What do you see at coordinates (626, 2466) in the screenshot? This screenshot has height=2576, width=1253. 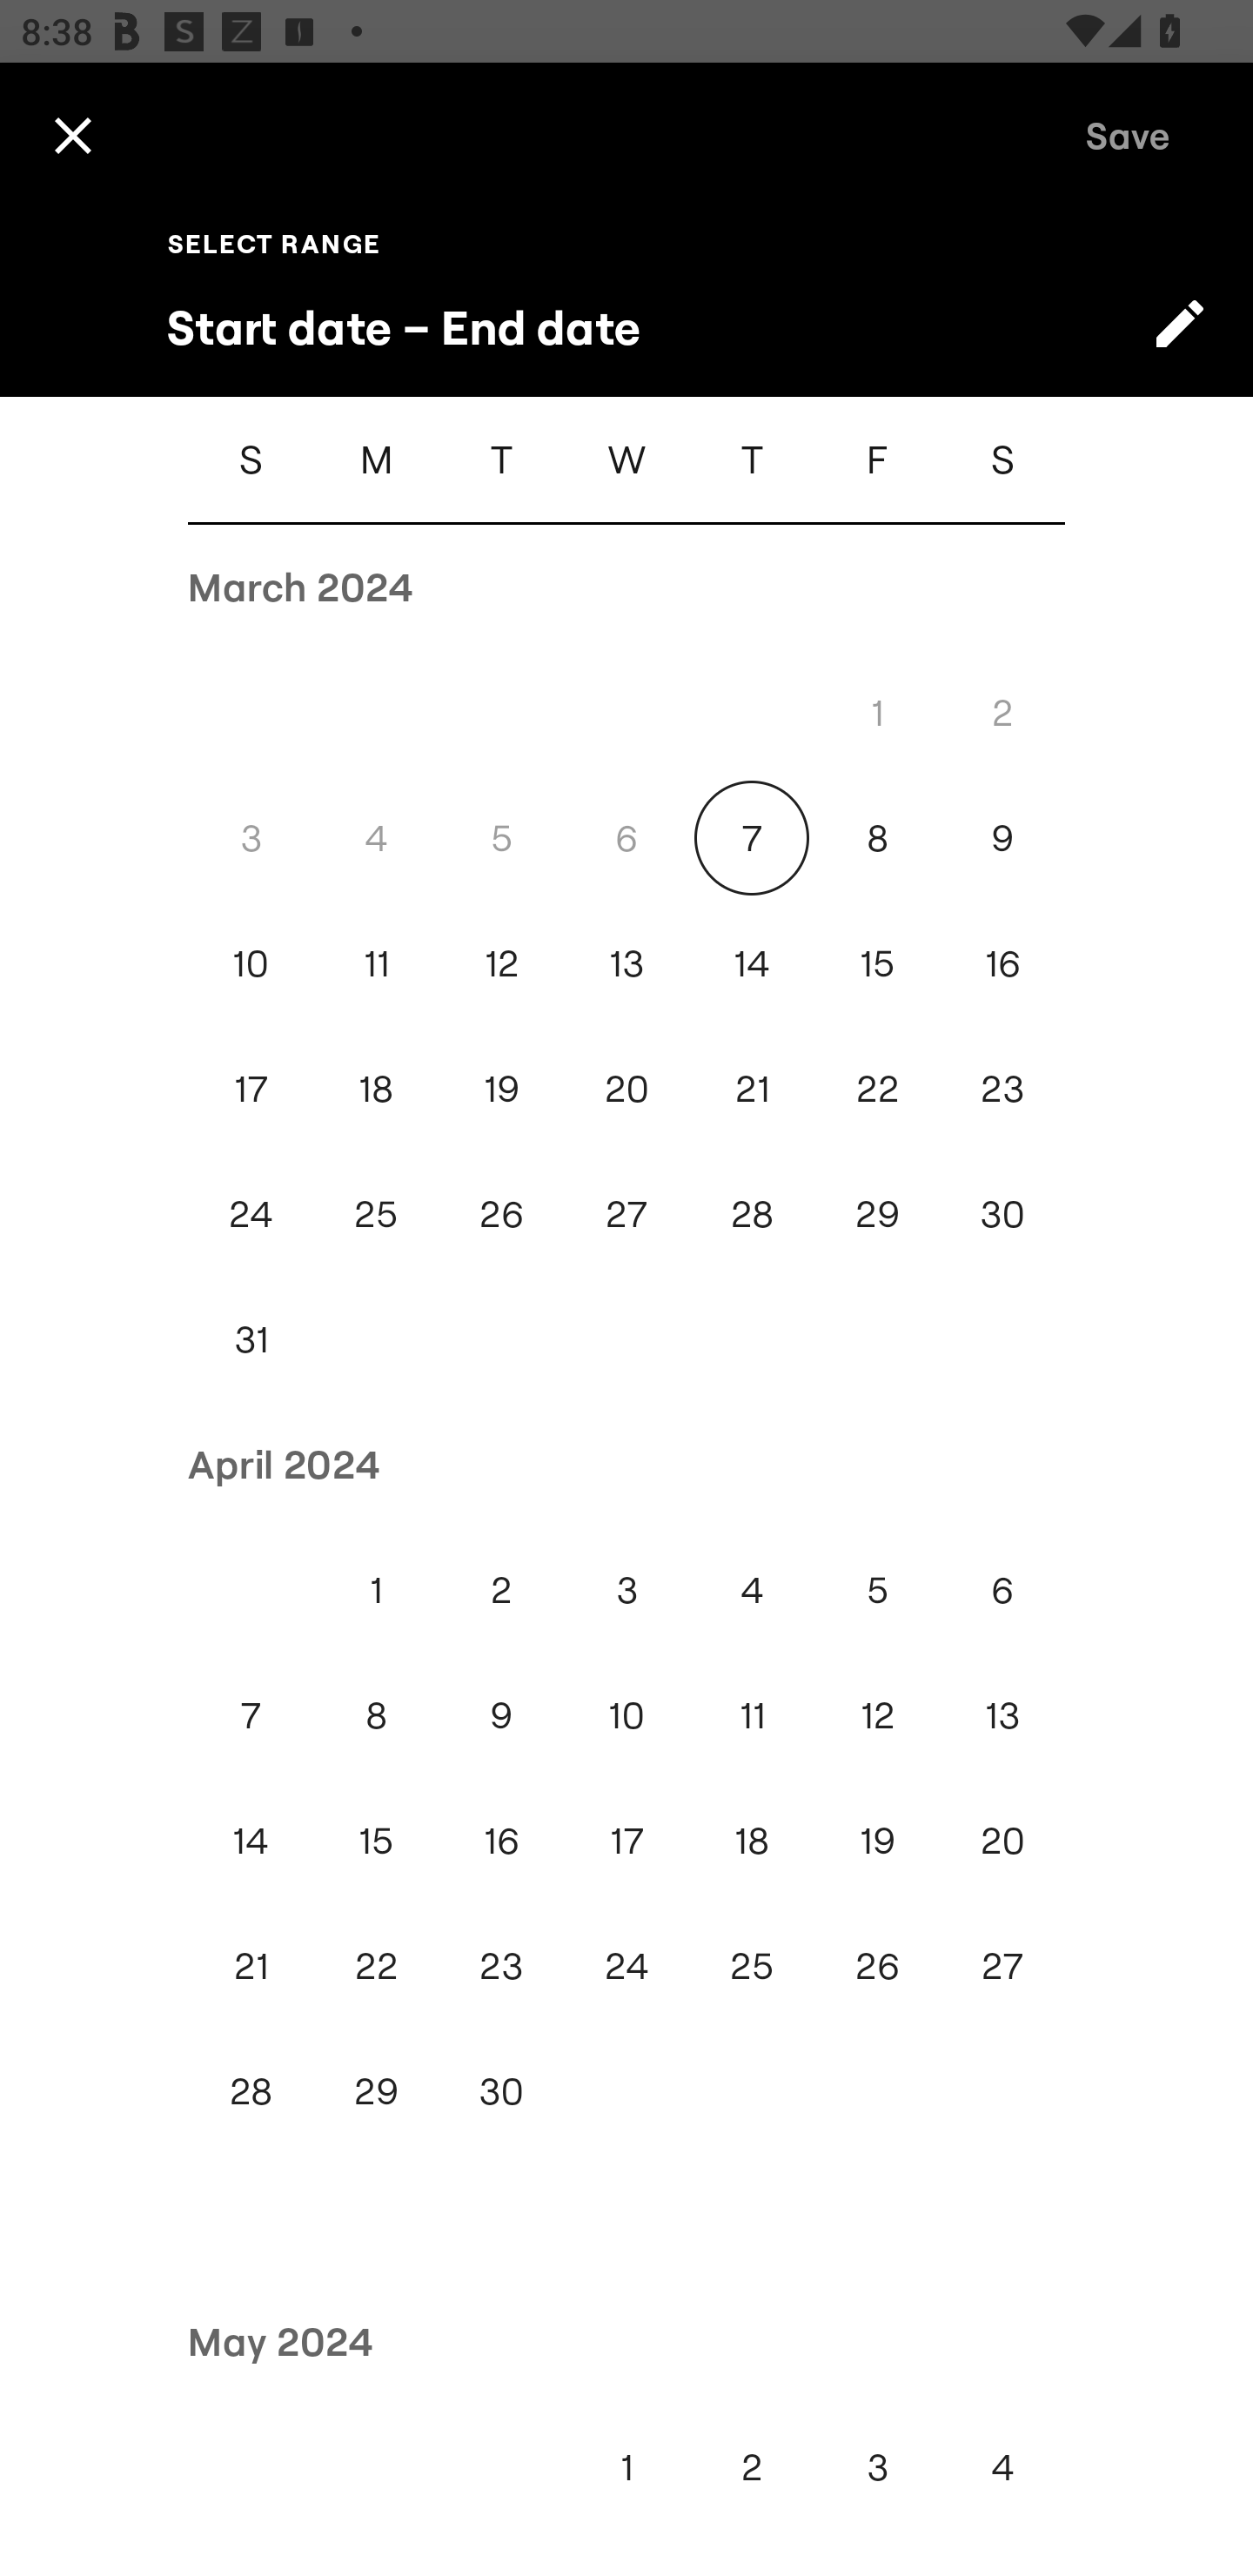 I see `1 Wed, May 1` at bounding box center [626, 2466].